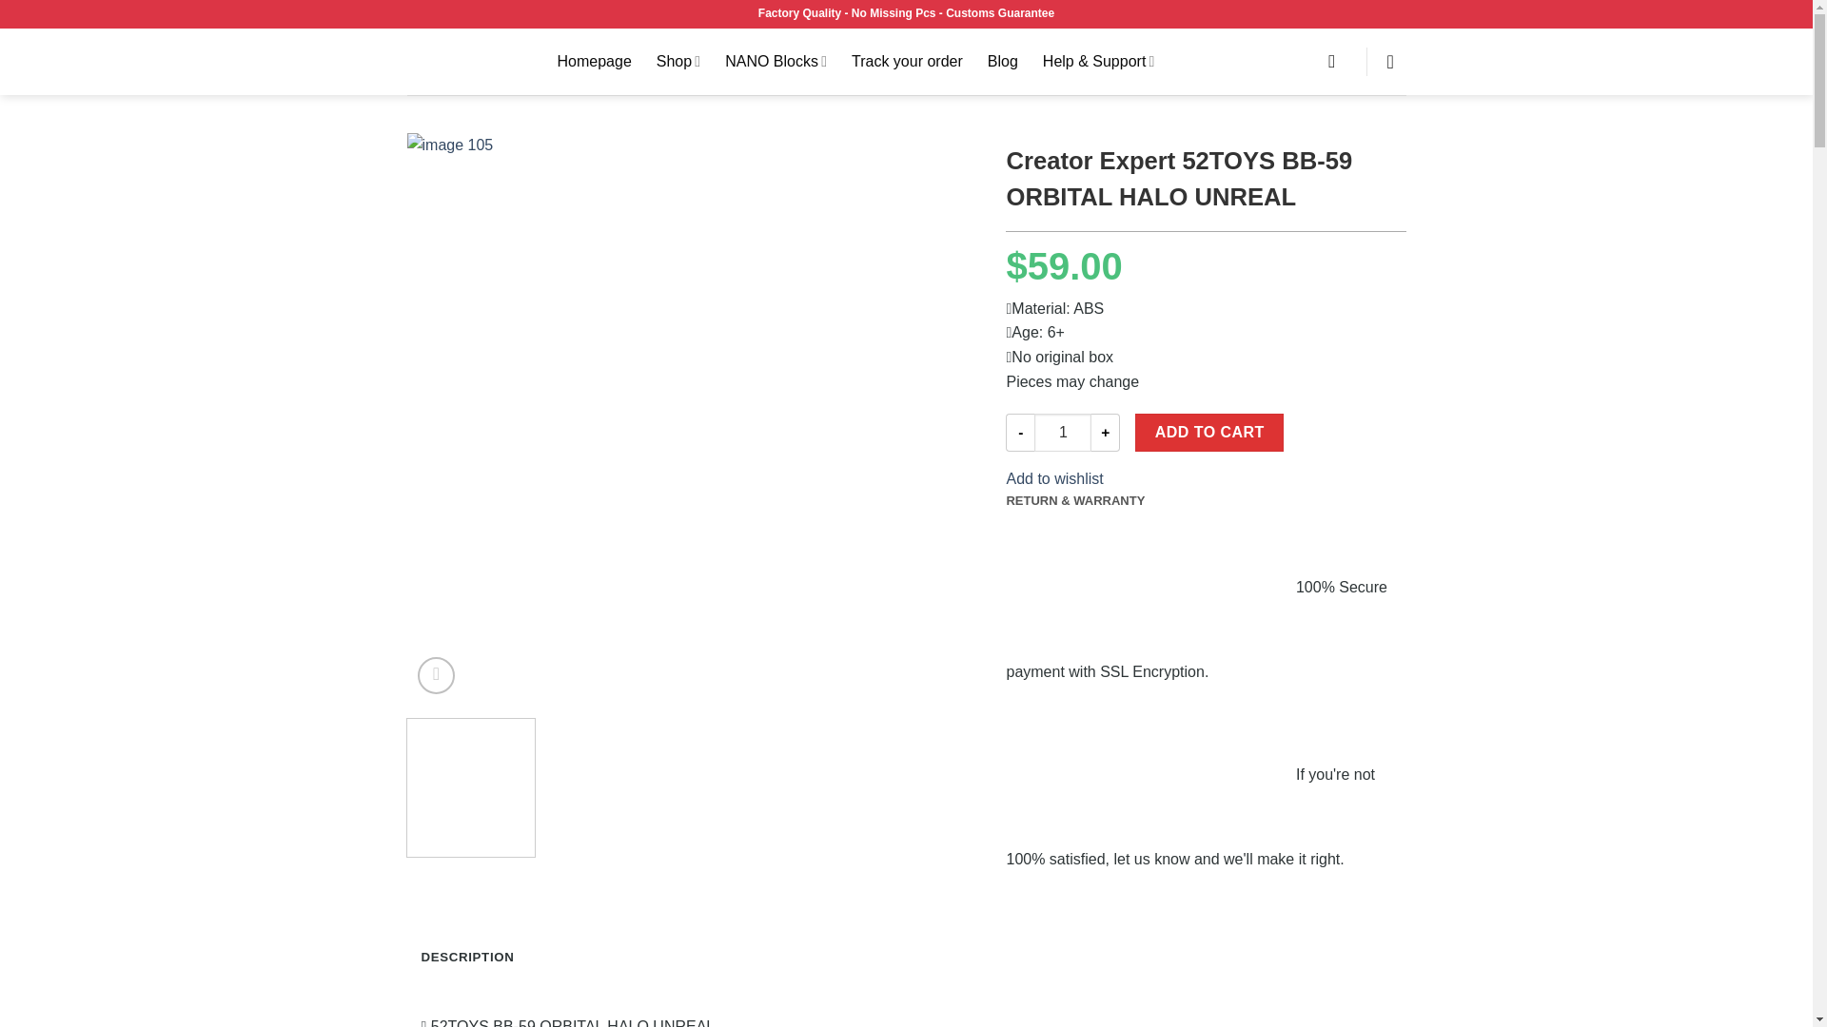  I want to click on NANO Blocks, so click(776, 61).